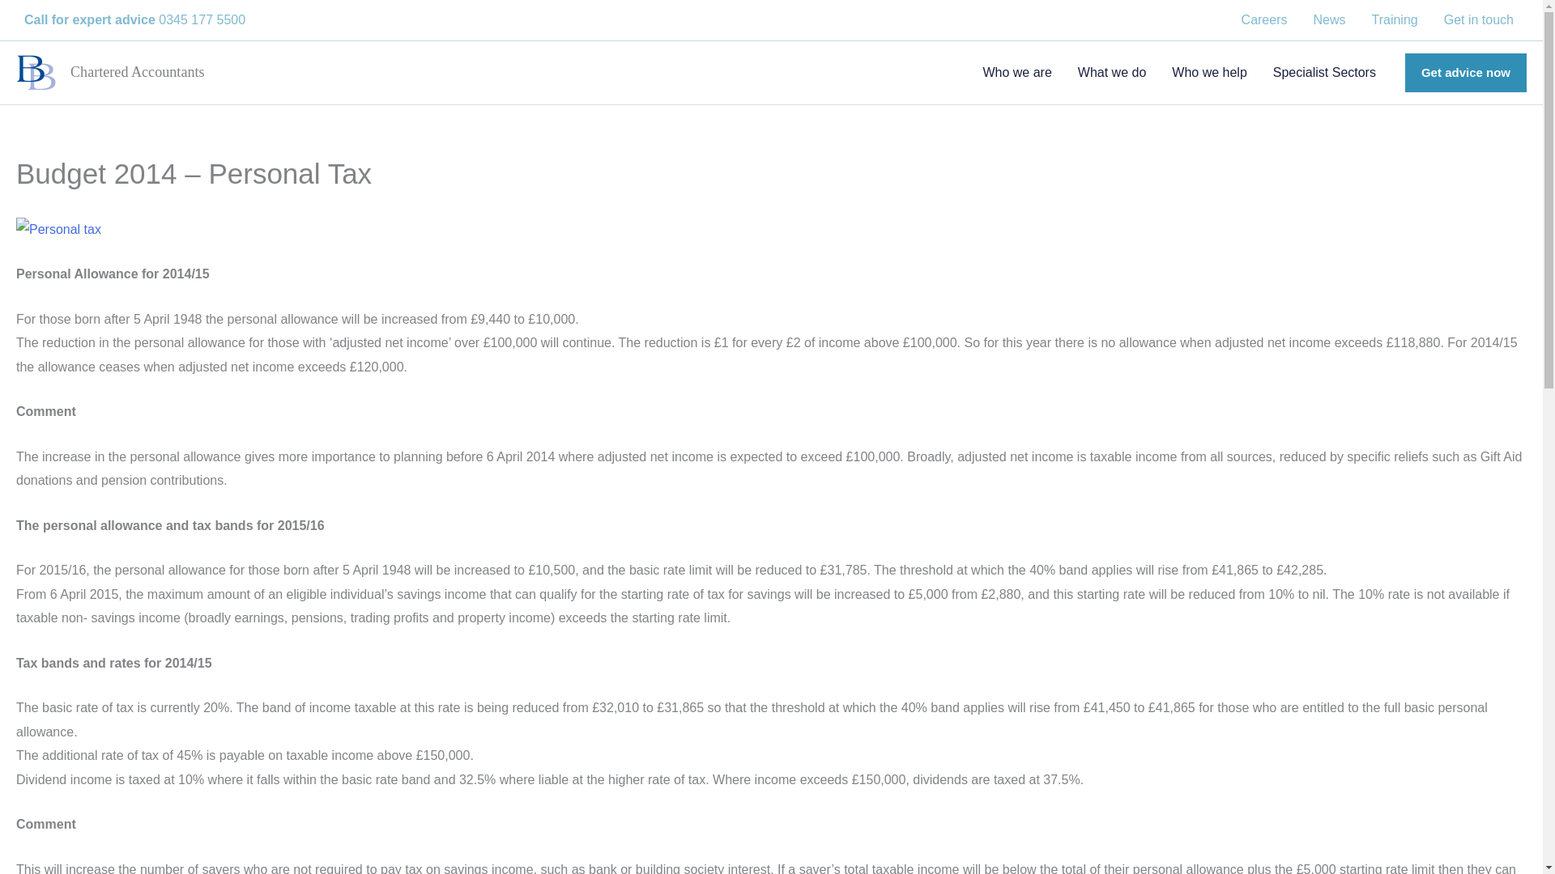 The image size is (1555, 874). What do you see at coordinates (1323, 73) in the screenshot?
I see `Specialist Sectors` at bounding box center [1323, 73].